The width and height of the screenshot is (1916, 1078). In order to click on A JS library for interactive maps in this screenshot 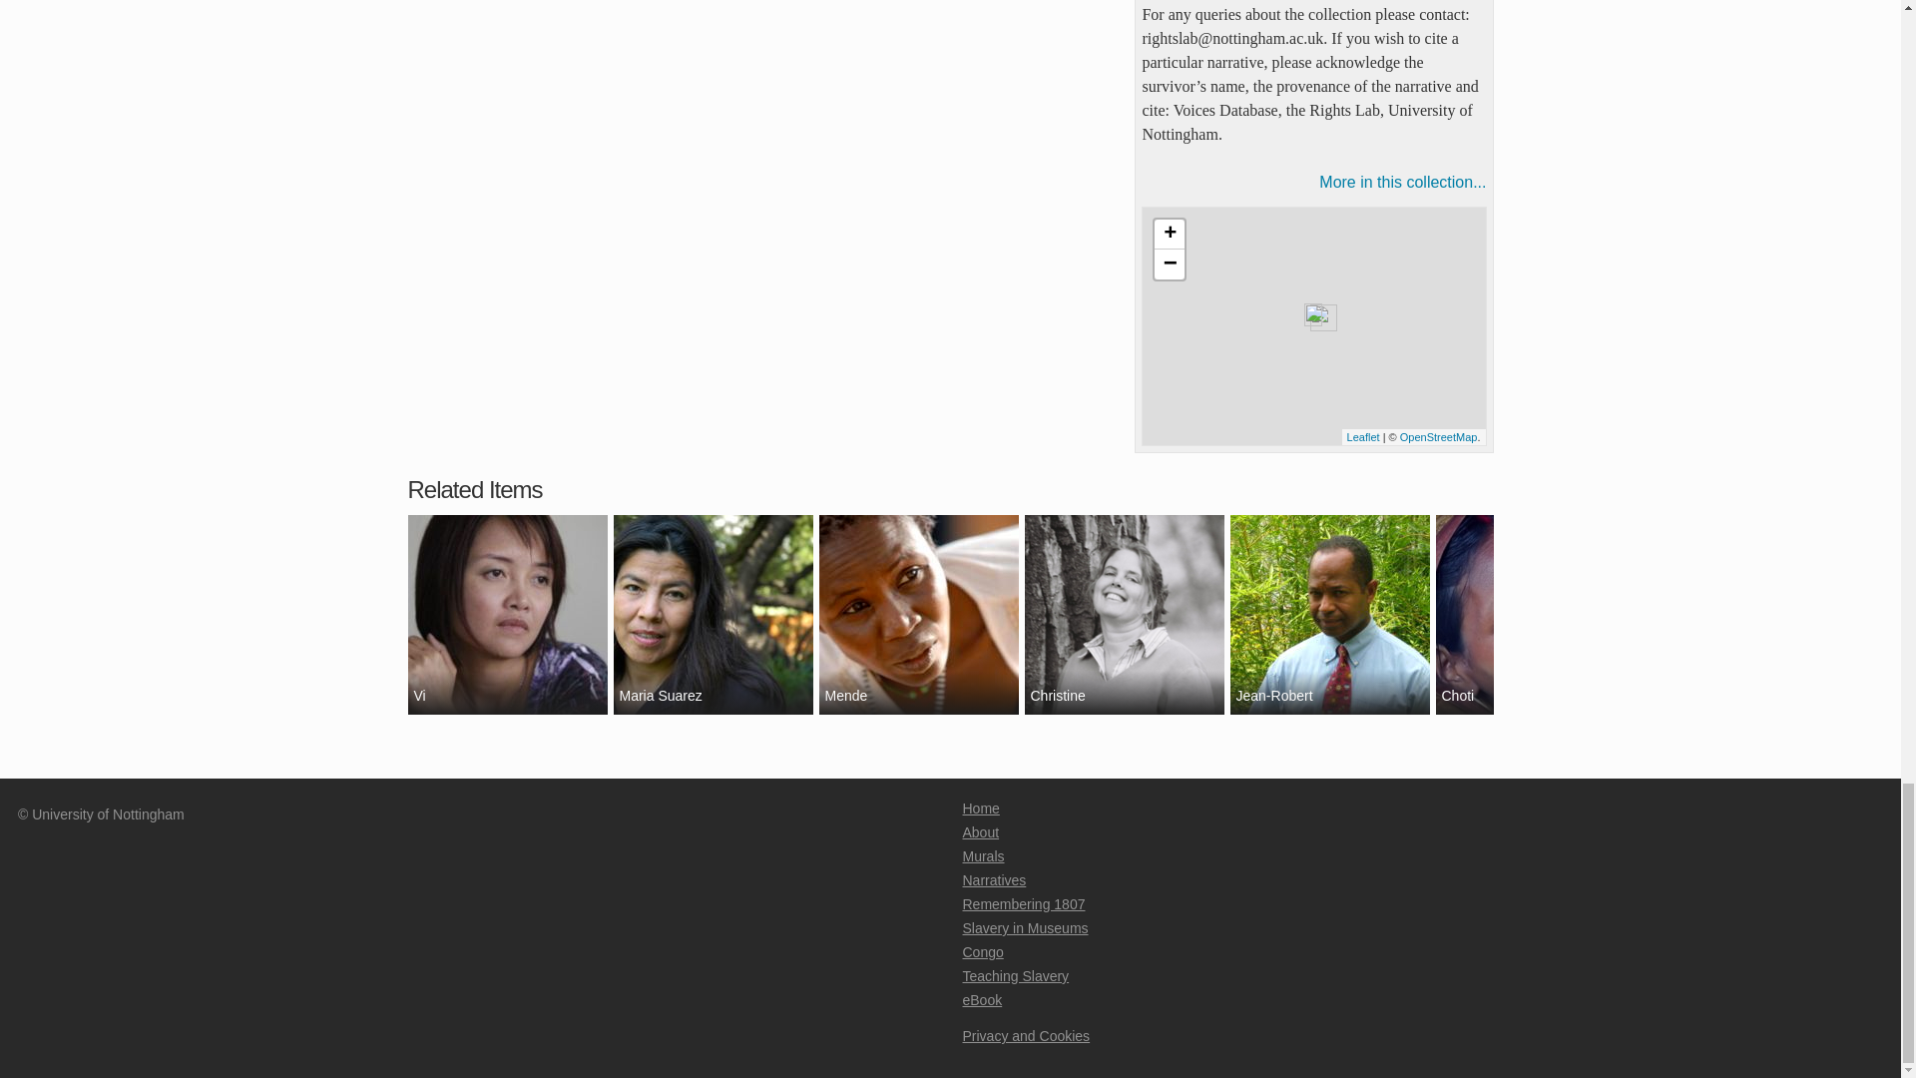, I will do `click(1363, 435)`.